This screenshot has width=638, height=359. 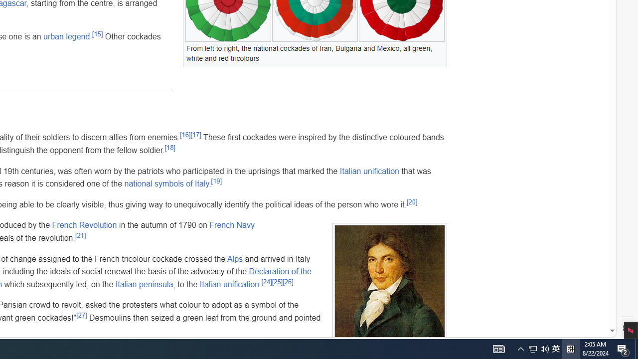 What do you see at coordinates (82, 315) in the screenshot?
I see `[27]` at bounding box center [82, 315].